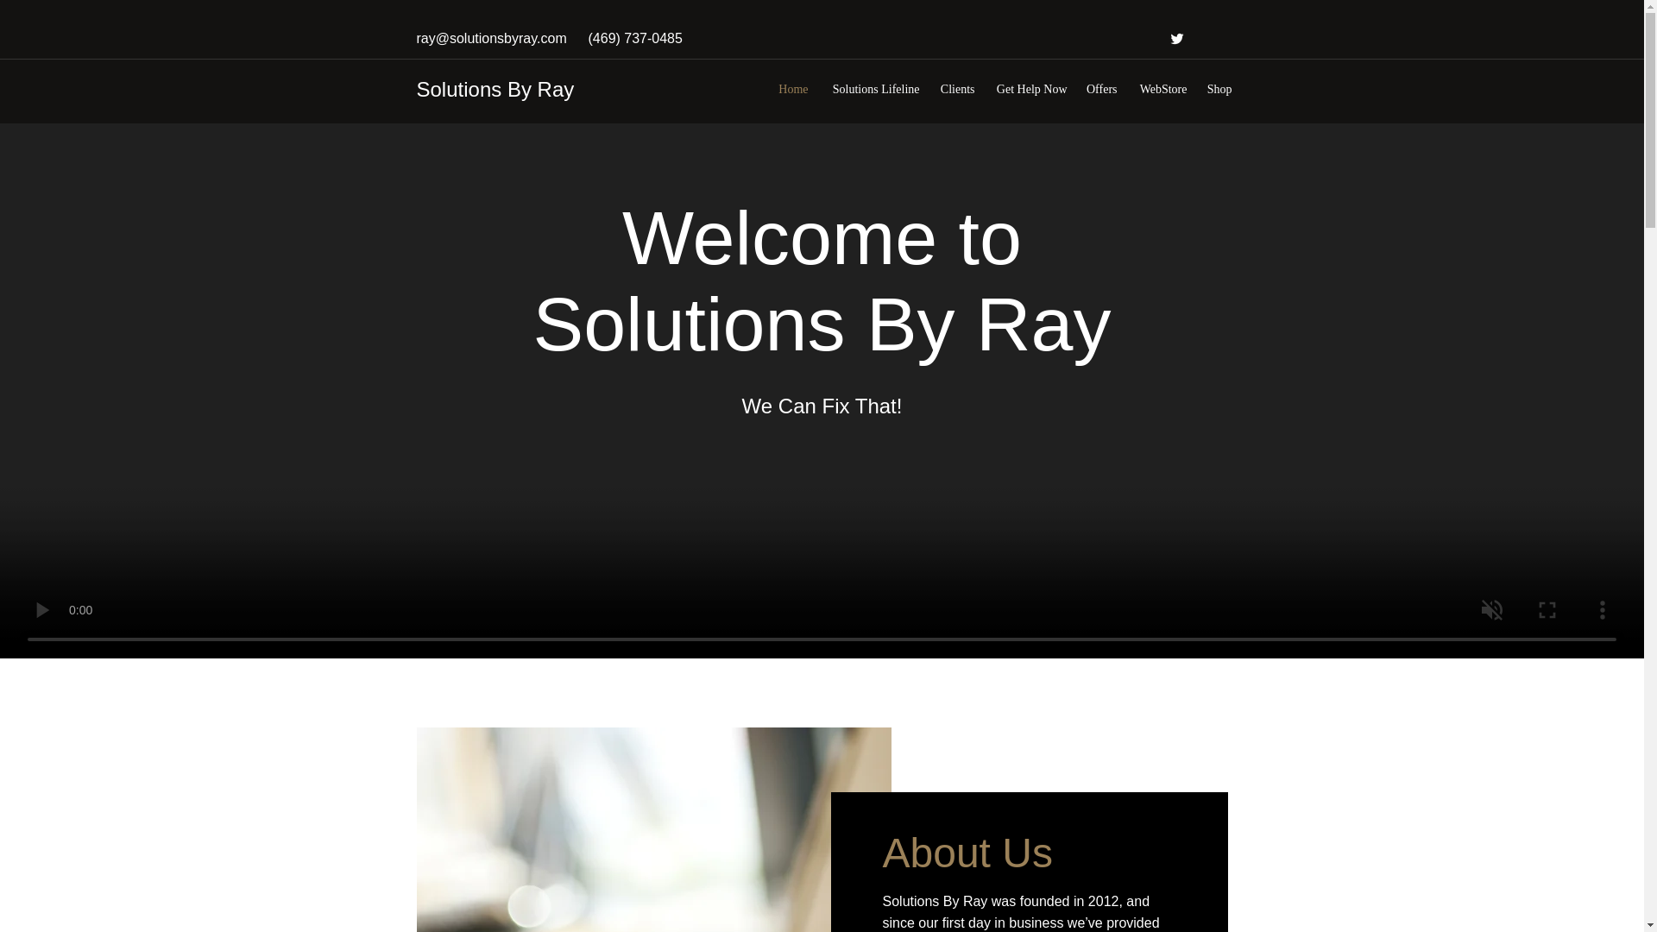 The height and width of the screenshot is (932, 1657). Describe the element at coordinates (791, 89) in the screenshot. I see `Home` at that location.